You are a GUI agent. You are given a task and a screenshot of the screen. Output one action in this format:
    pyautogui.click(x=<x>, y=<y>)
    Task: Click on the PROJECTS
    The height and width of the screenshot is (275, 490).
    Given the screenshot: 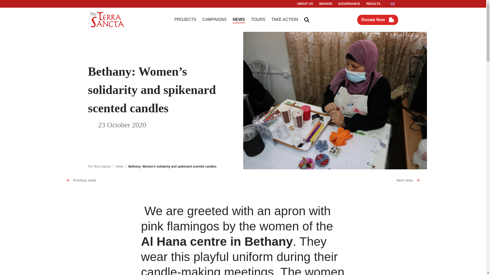 What is the action you would take?
    pyautogui.click(x=185, y=19)
    